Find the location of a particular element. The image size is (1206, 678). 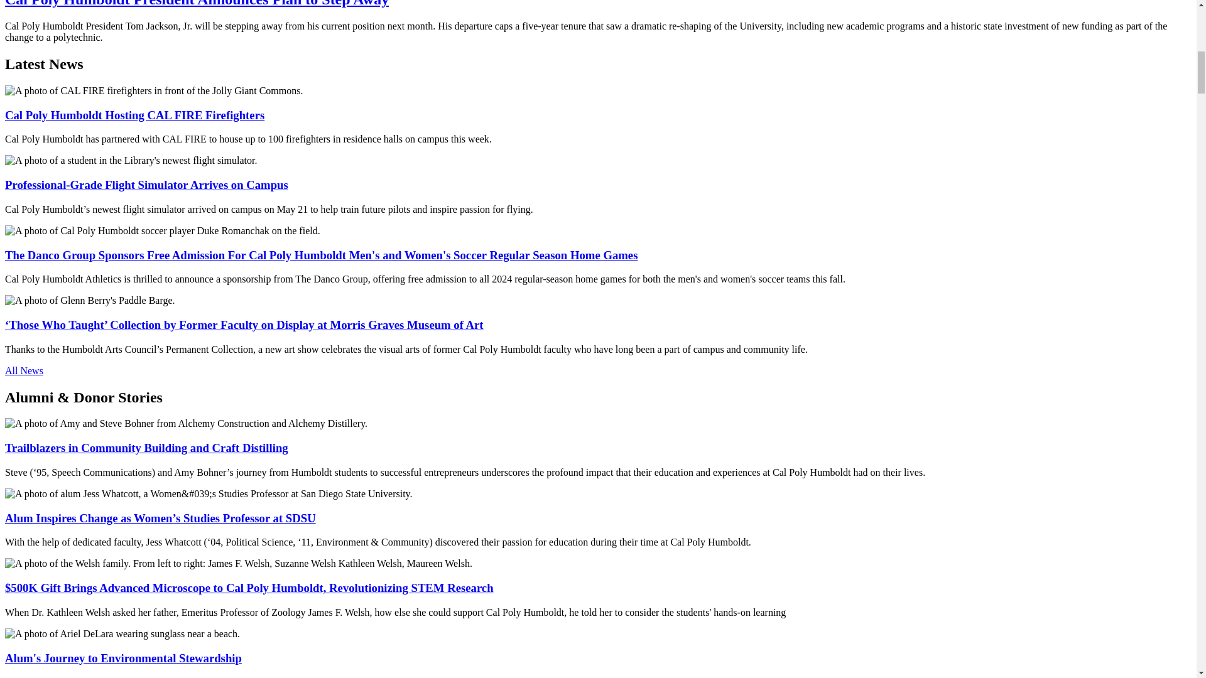

Trailblazers in Community Building and Craft Distilling is located at coordinates (146, 448).